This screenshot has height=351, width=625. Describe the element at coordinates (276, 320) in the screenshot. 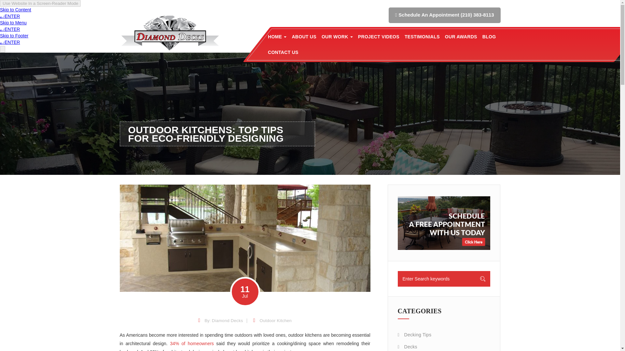

I see `Outdoor Kitchen` at that location.